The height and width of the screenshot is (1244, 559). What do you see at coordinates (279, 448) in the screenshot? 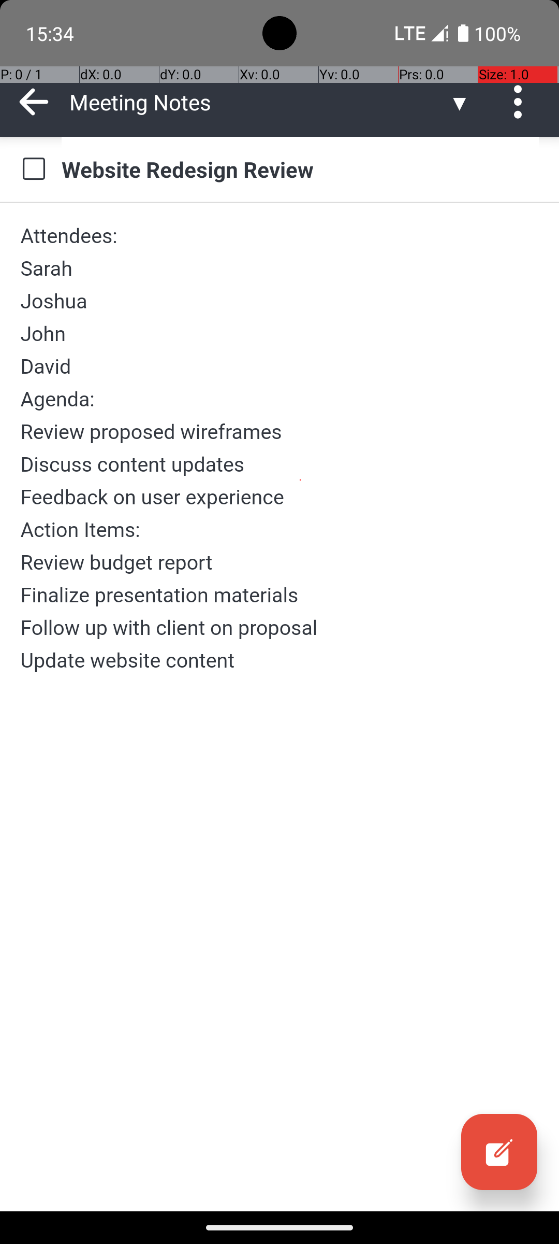
I see `Attendees:
Sarah
Joshua
John
David
Agenda:
Review proposed wireframes
Discuss content updates
Feedback on user experience
Action Items:
Review budget report
Finalize presentation materials
Follow up with client on proposal
Update website content` at bounding box center [279, 448].